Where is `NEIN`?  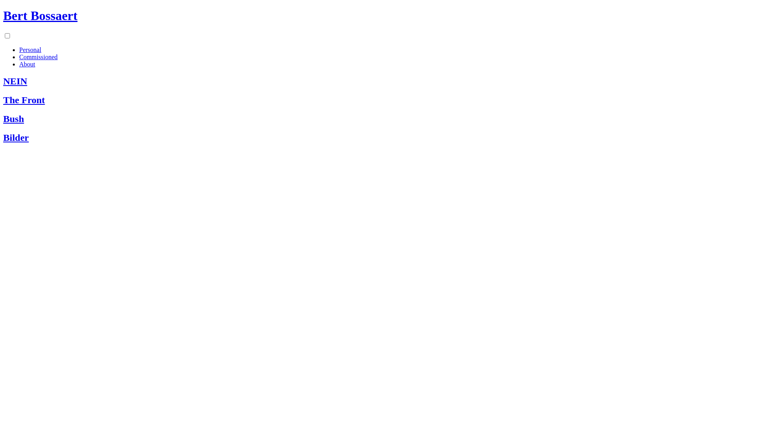 NEIN is located at coordinates (384, 82).